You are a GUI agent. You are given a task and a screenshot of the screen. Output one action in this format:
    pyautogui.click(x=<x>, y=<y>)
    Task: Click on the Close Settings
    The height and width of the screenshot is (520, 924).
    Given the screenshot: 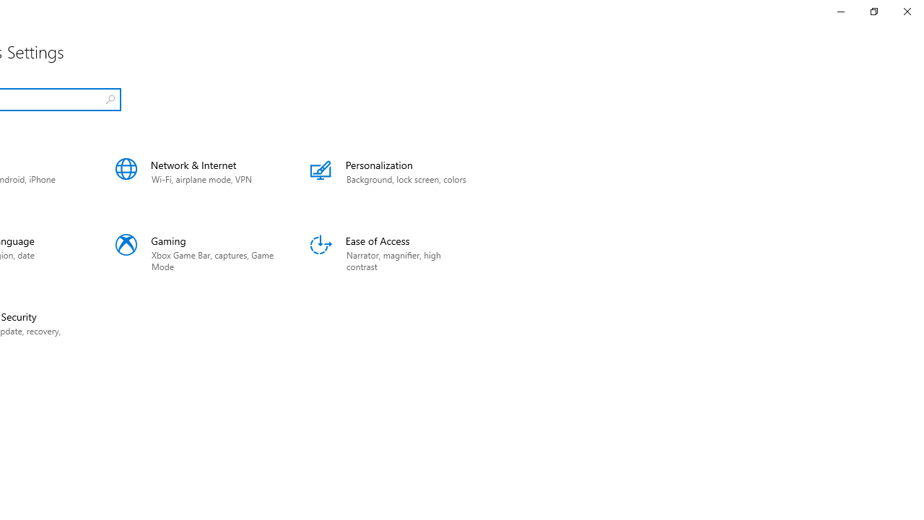 What is the action you would take?
    pyautogui.click(x=907, y=12)
    